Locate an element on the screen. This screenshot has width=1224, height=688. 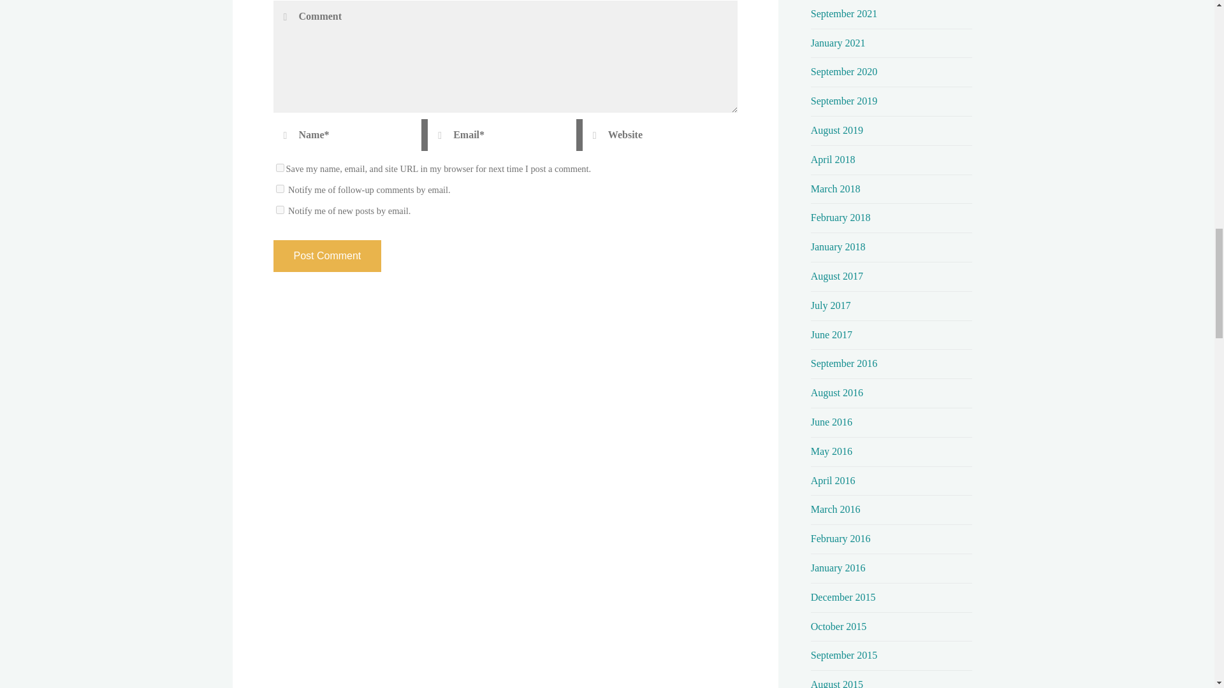
yes is located at coordinates (279, 168).